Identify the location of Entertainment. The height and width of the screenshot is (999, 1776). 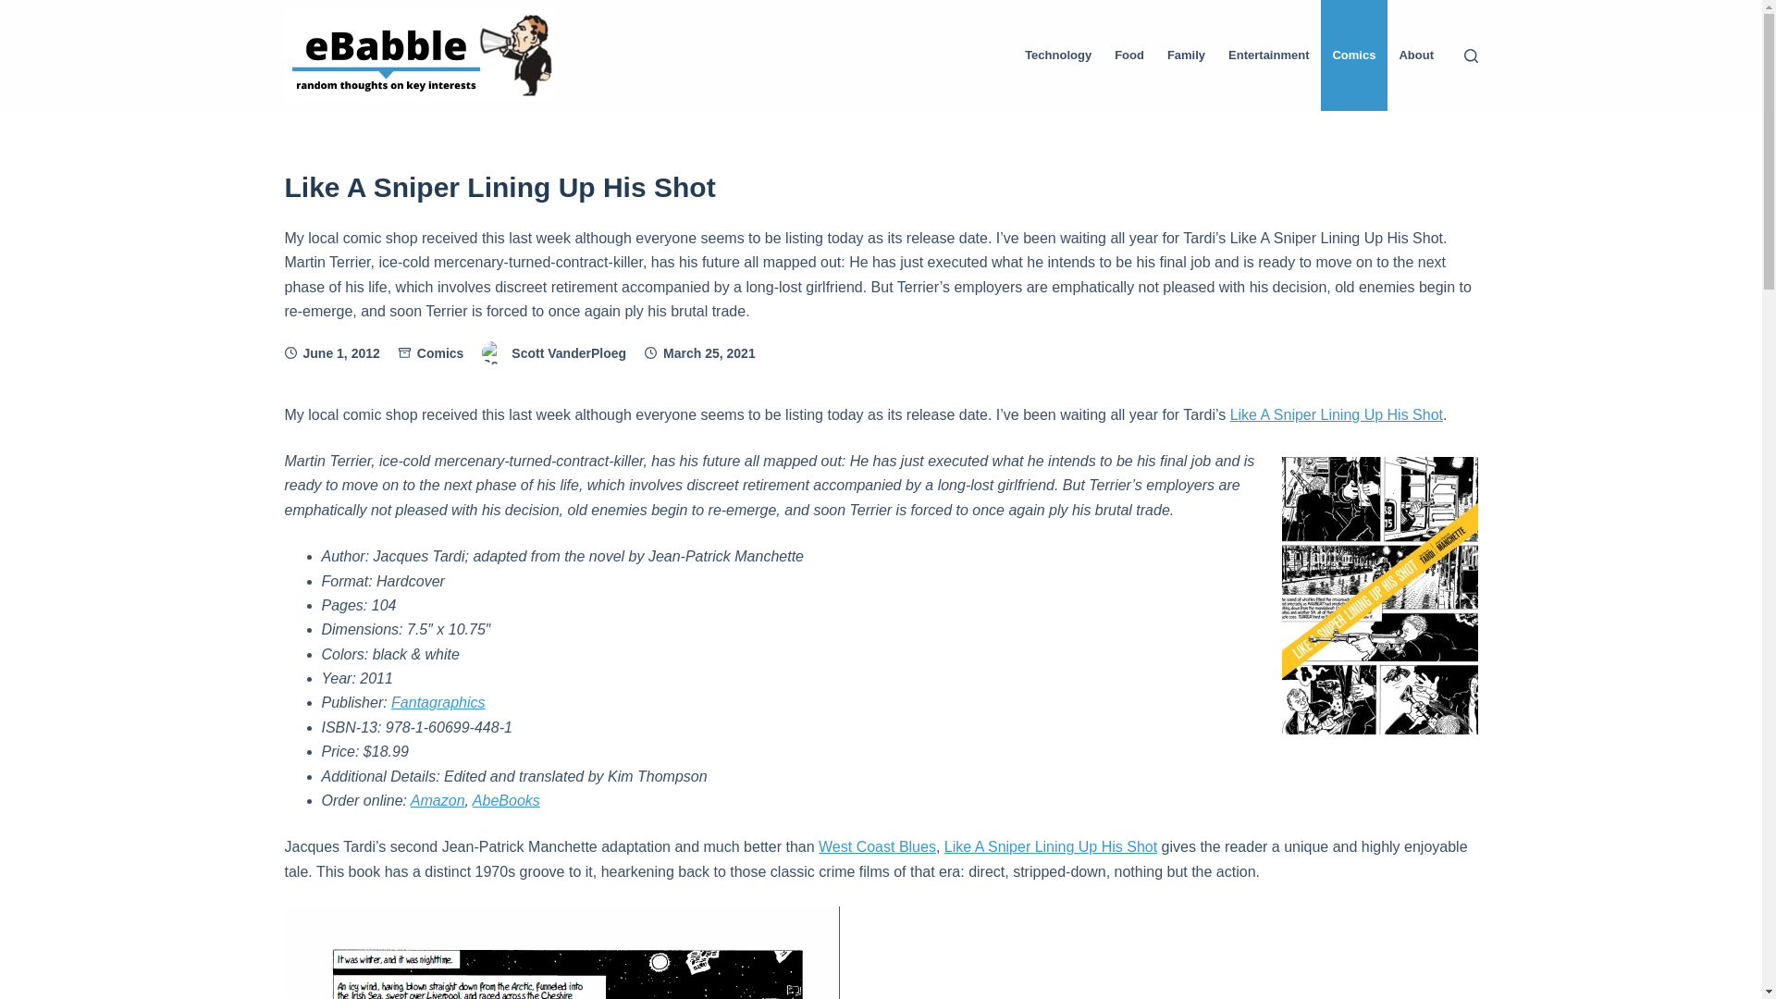
(1269, 55).